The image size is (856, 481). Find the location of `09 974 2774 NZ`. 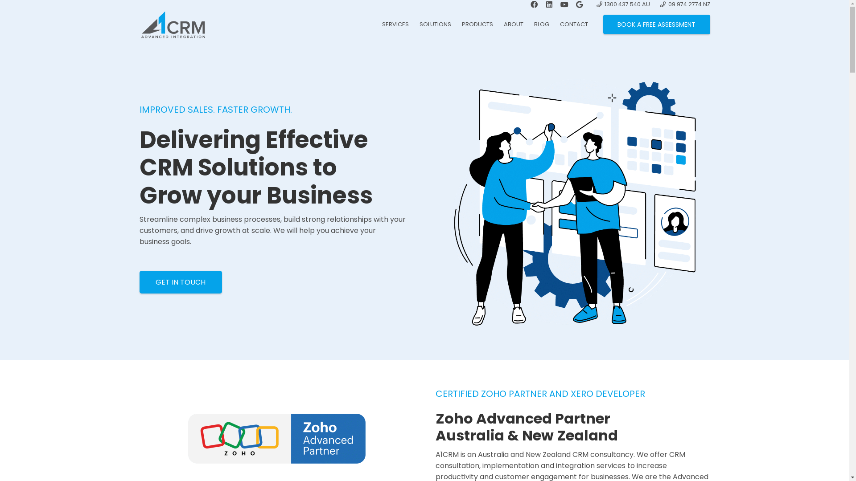

09 974 2774 NZ is located at coordinates (685, 4).